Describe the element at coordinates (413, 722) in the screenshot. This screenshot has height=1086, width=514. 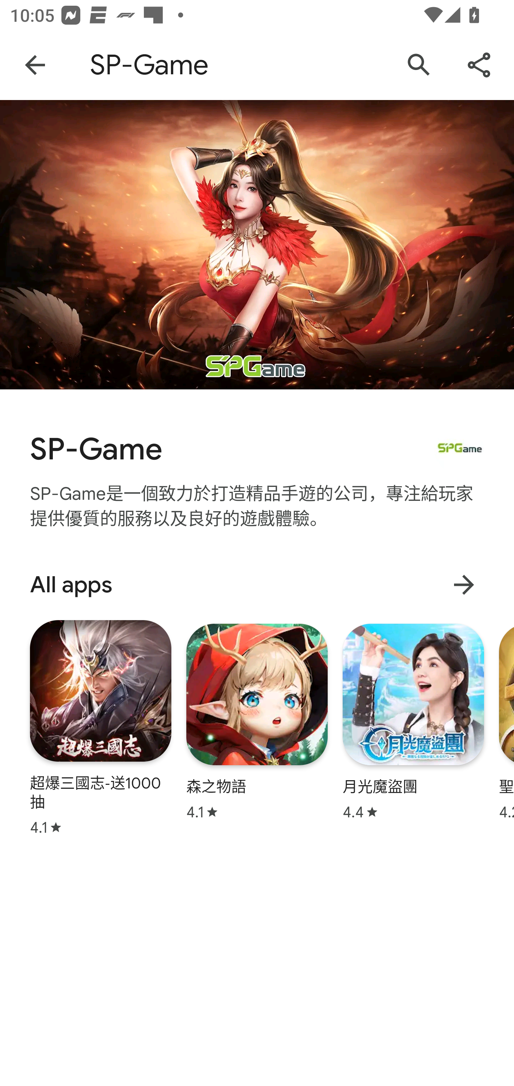
I see `月光魔盜團
Star rating: 4.4
` at that location.